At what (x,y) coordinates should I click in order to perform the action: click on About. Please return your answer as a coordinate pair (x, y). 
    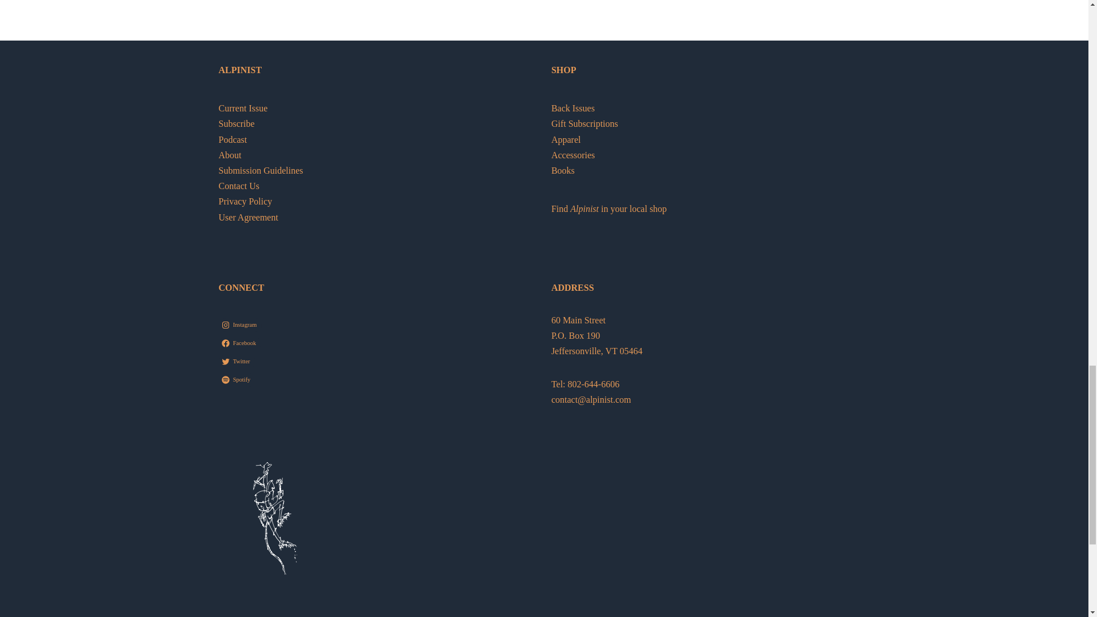
    Looking at the image, I should click on (230, 155).